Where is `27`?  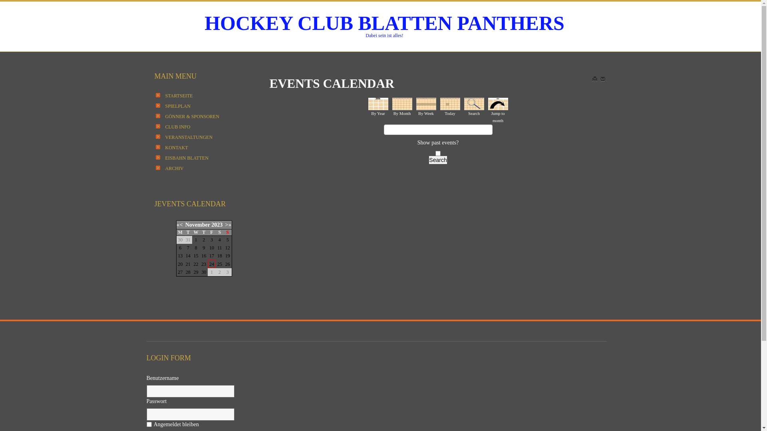
27 is located at coordinates (180, 272).